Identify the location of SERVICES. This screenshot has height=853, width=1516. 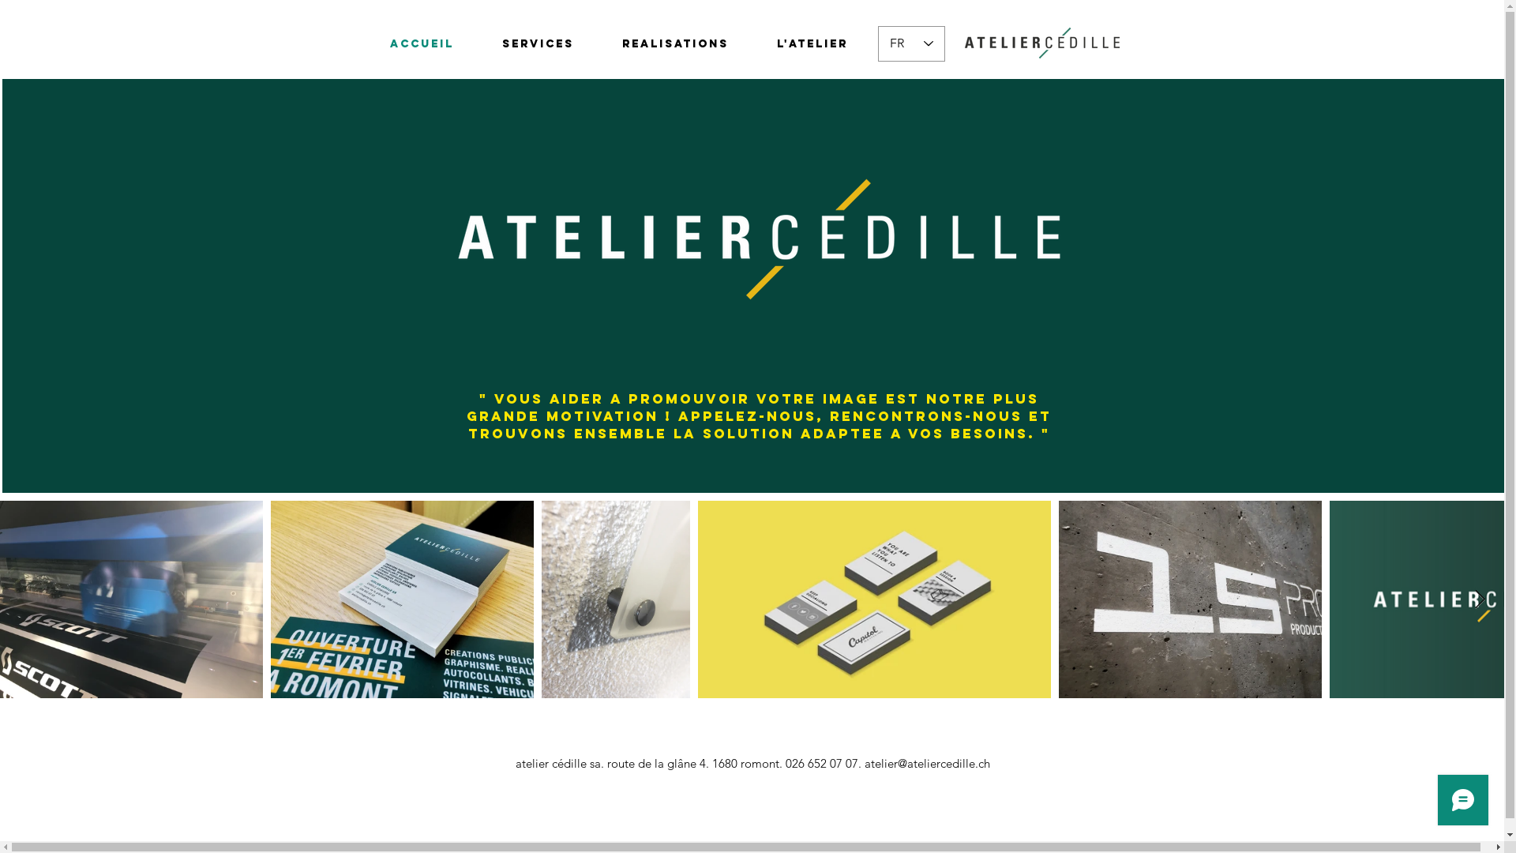
(538, 44).